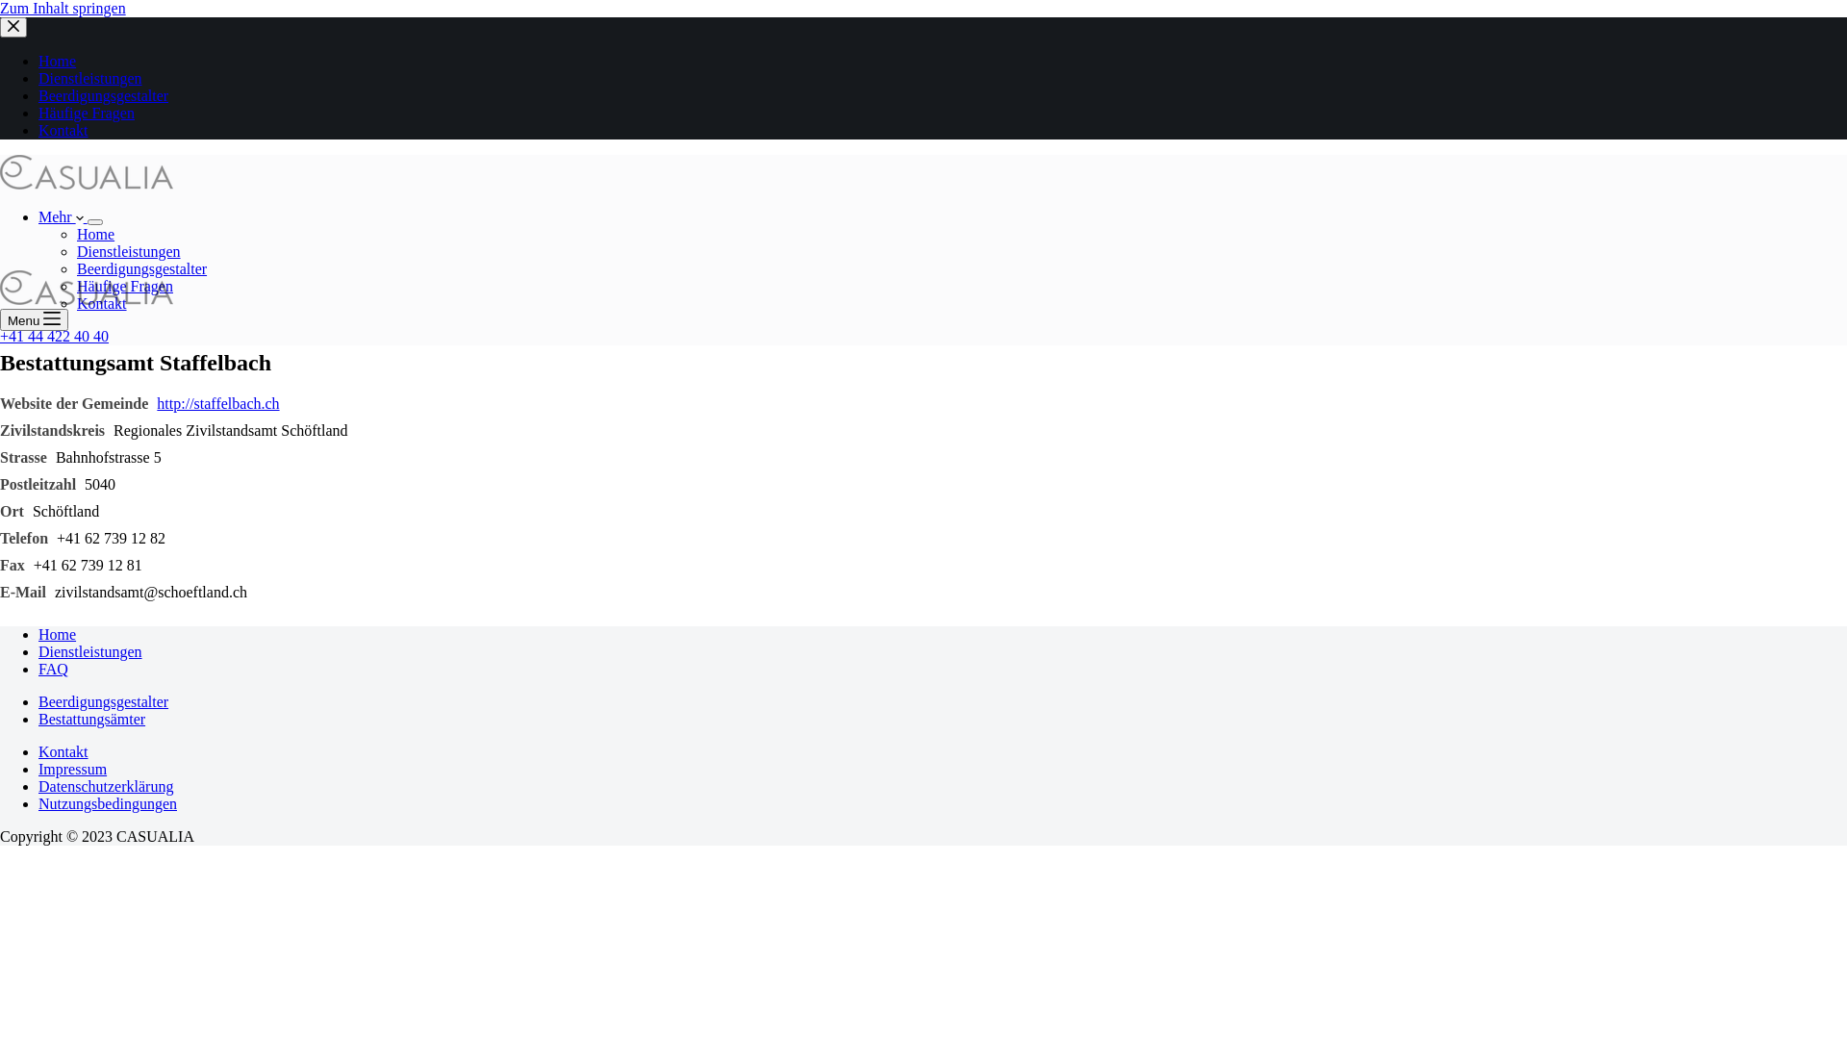 The width and height of the screenshot is (1847, 1039). I want to click on Mehr, so click(63, 217).